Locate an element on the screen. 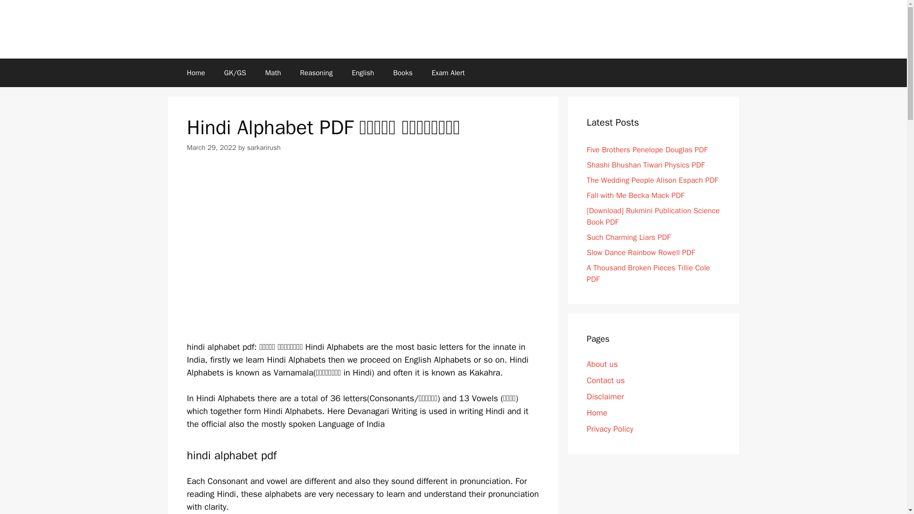 This screenshot has width=914, height=514. English is located at coordinates (363, 72).